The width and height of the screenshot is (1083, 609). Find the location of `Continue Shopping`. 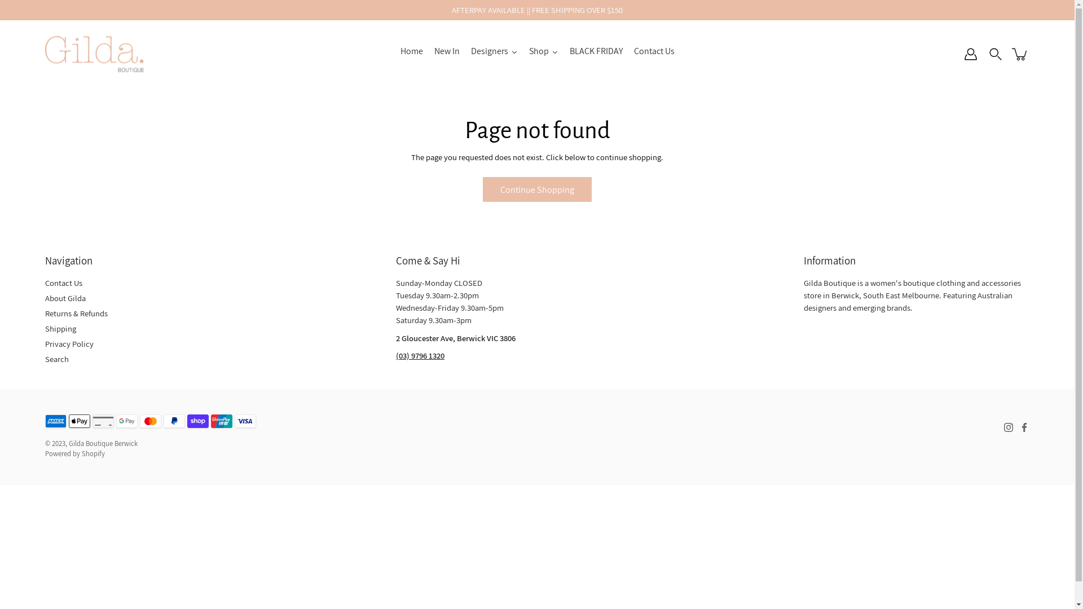

Continue Shopping is located at coordinates (537, 189).